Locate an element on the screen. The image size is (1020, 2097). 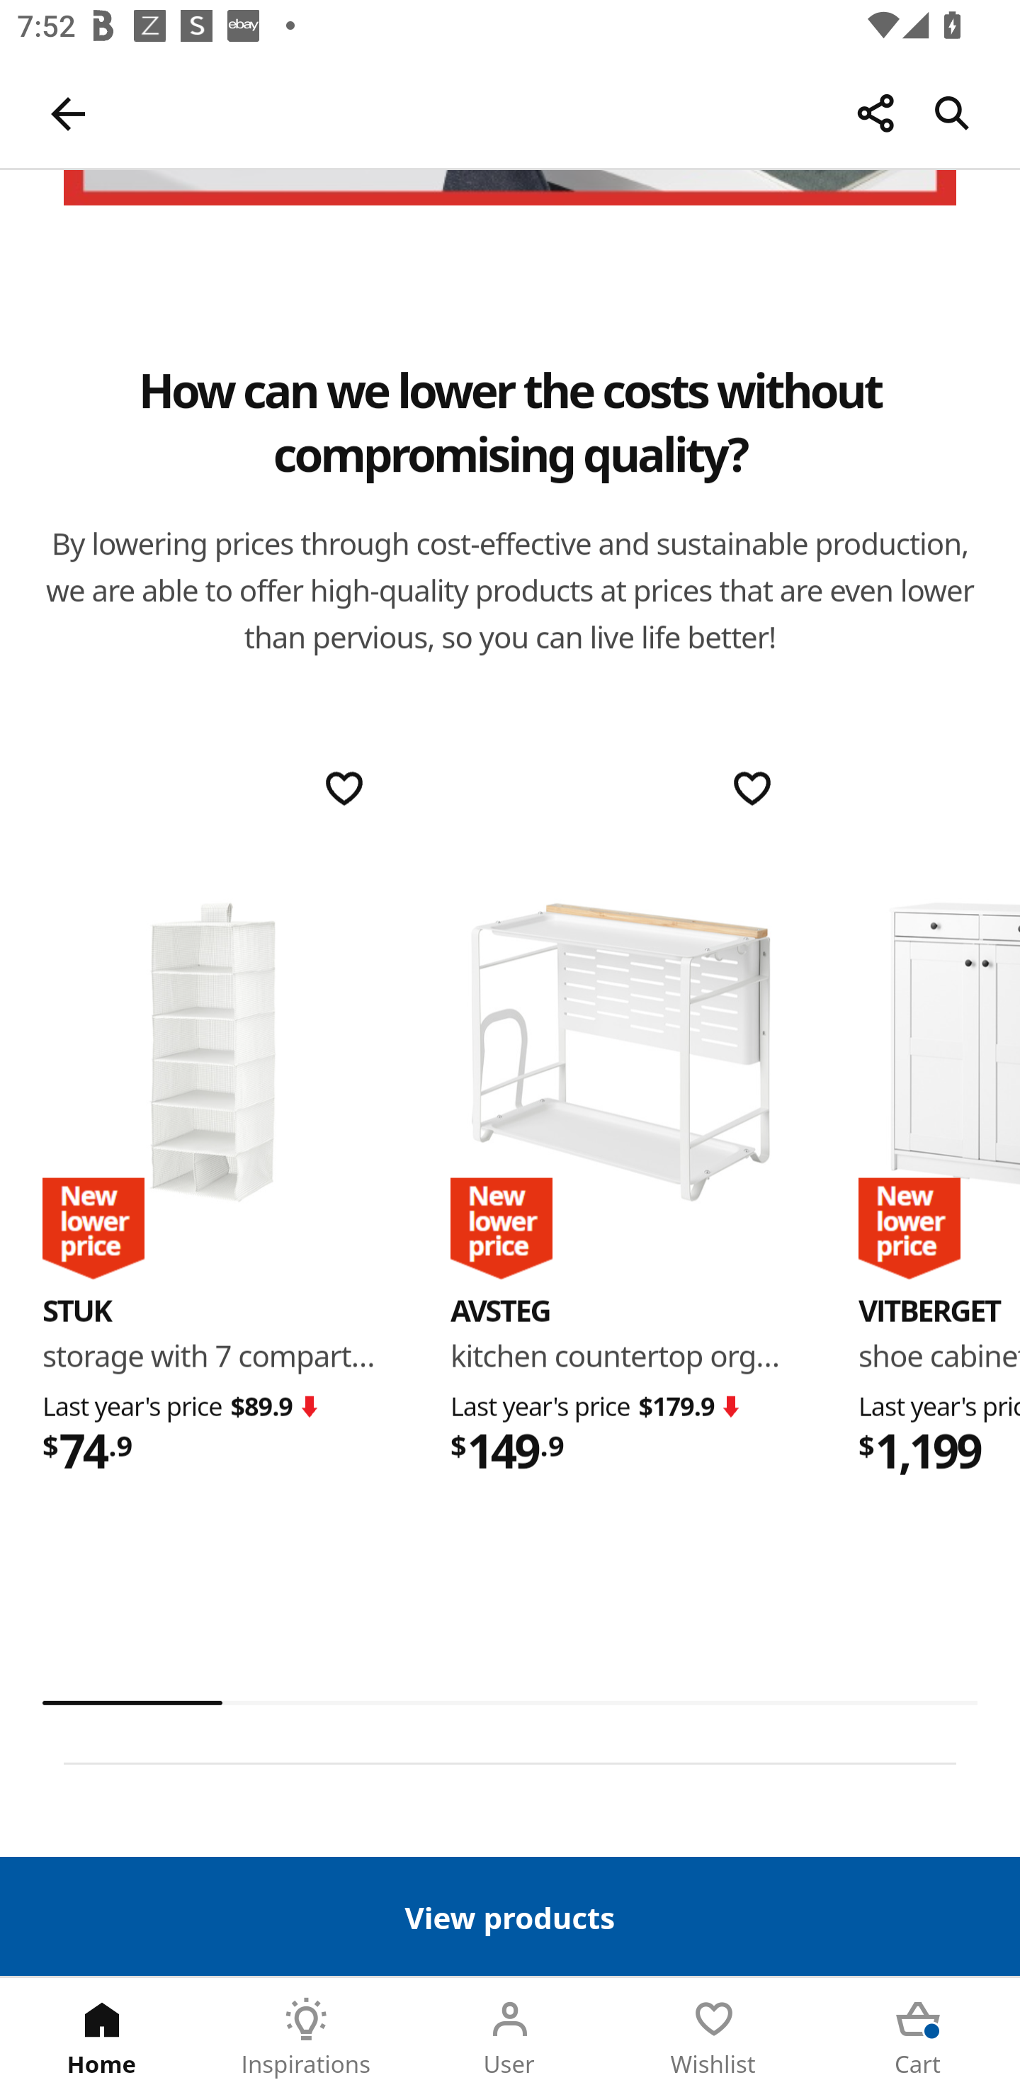
AVSTEG is located at coordinates (500, 1311).